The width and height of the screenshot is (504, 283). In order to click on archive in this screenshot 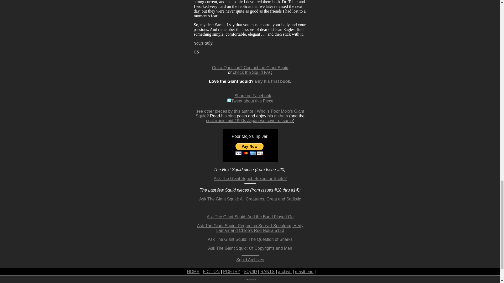, I will do `click(285, 271)`.